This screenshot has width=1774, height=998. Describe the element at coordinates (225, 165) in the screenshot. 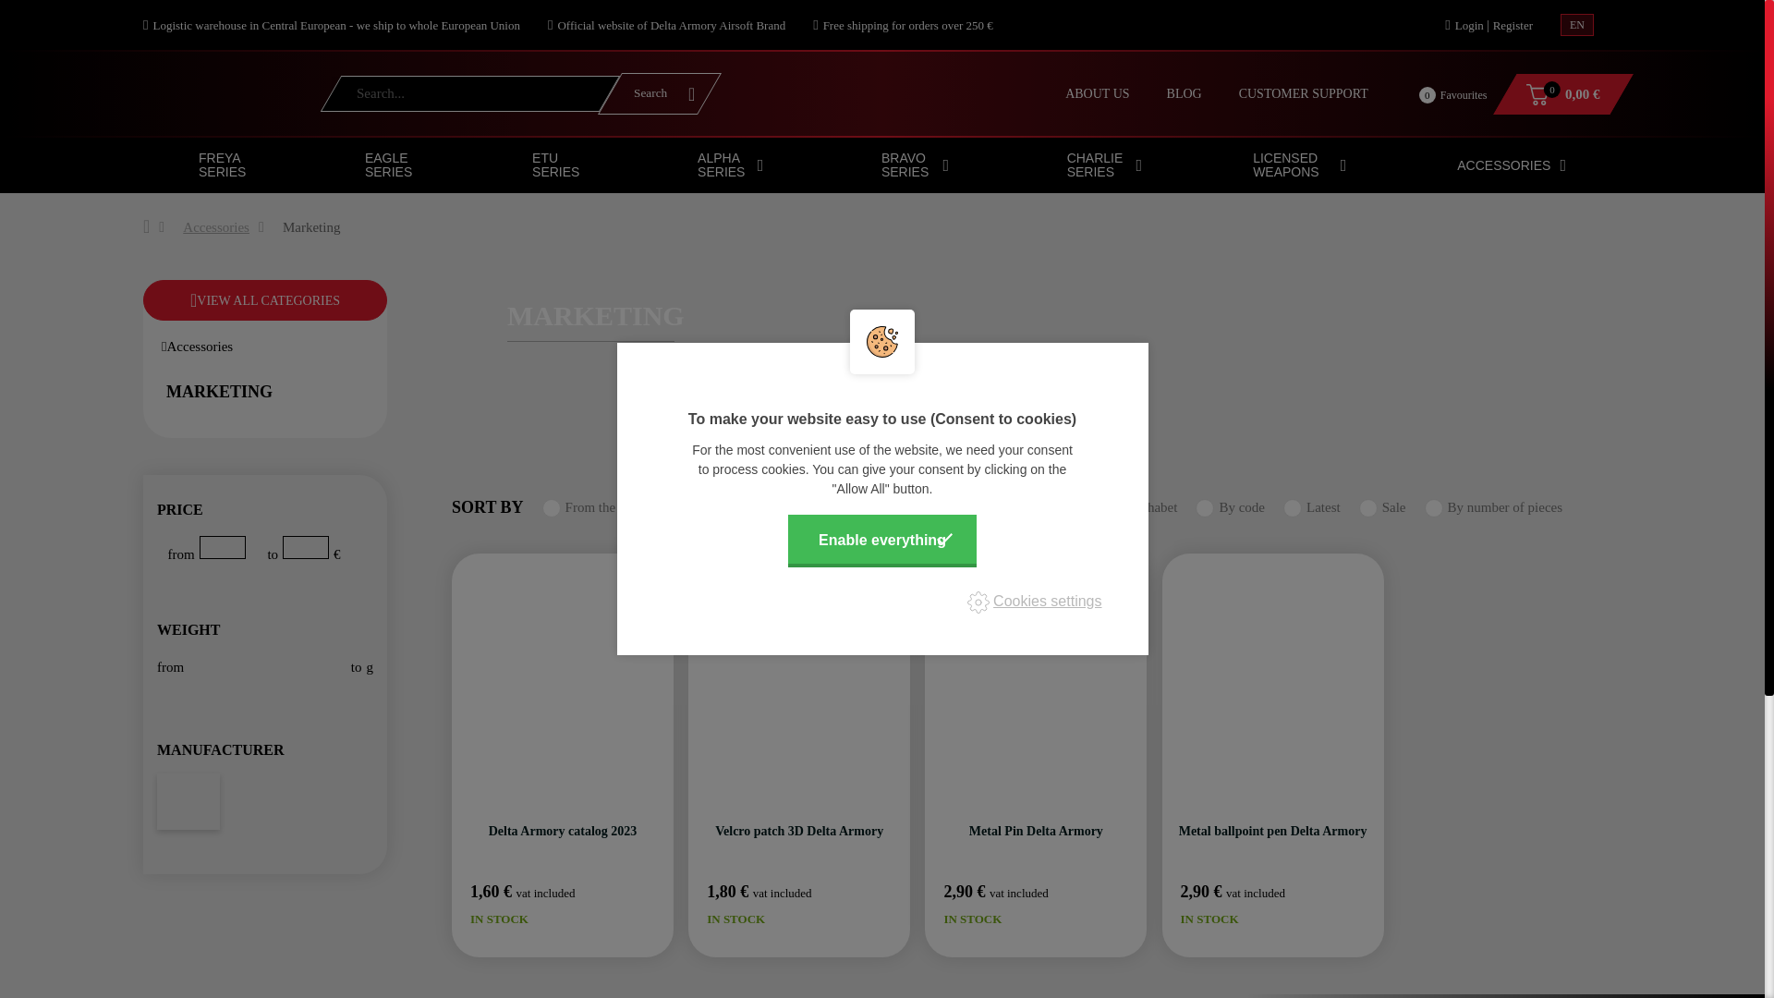

I see `FREYA SERIES` at that location.